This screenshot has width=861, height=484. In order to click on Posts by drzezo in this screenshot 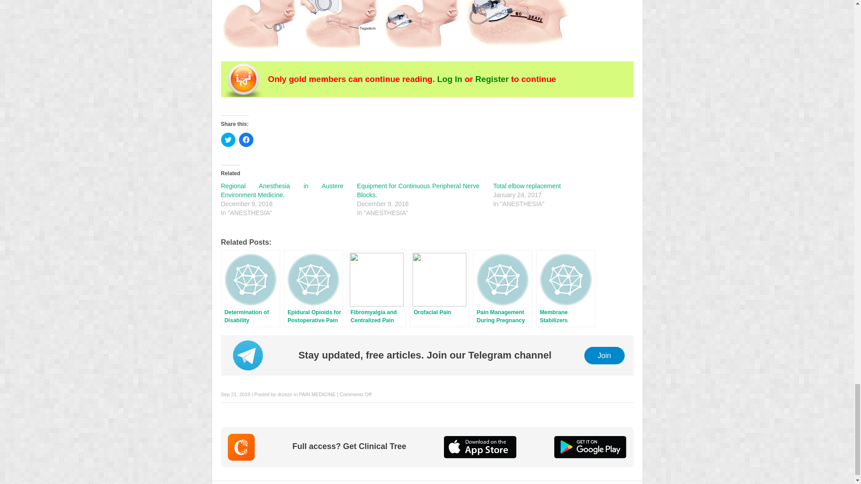, I will do `click(285, 394)`.